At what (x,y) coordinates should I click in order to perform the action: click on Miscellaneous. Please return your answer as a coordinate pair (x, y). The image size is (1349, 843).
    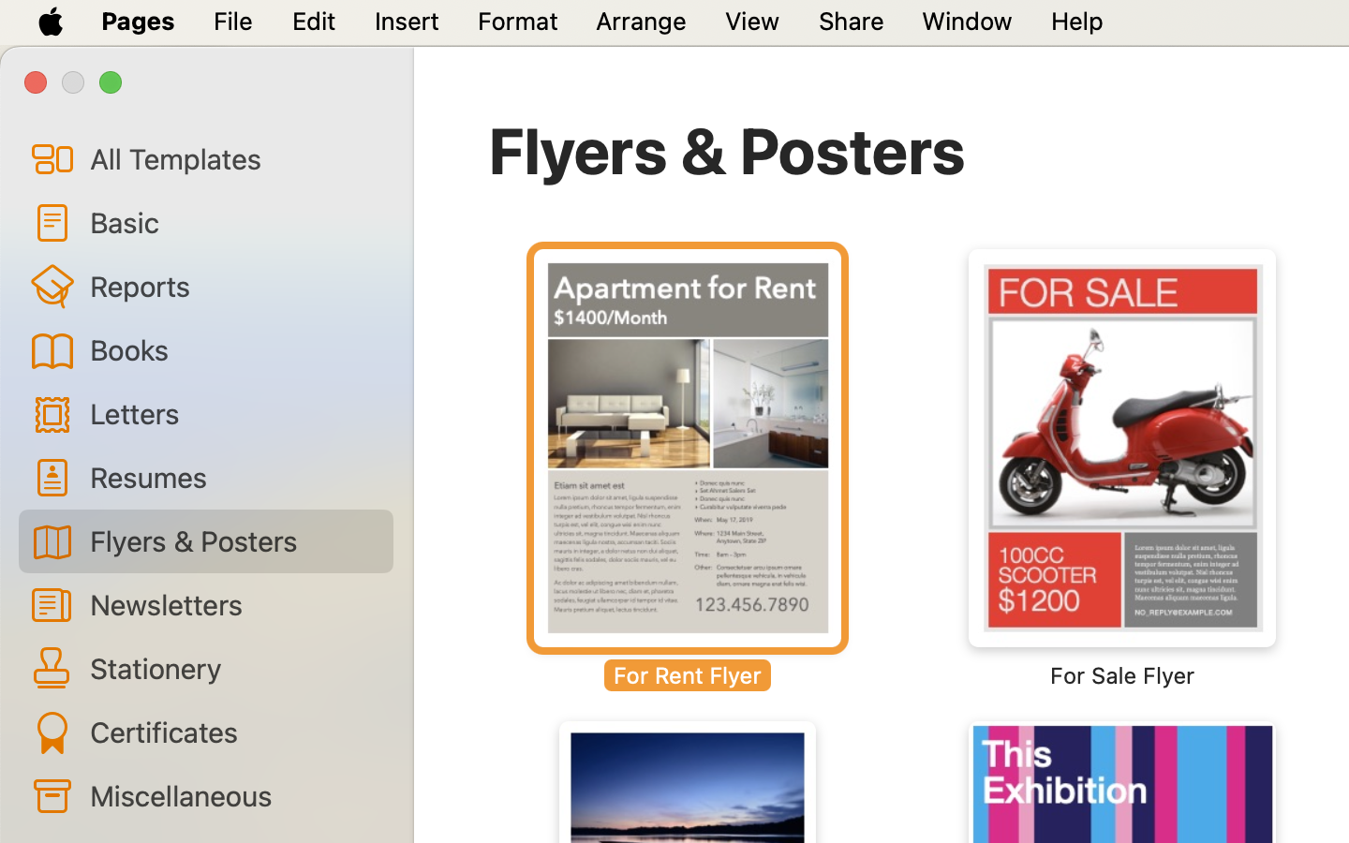
    Looking at the image, I should click on (234, 795).